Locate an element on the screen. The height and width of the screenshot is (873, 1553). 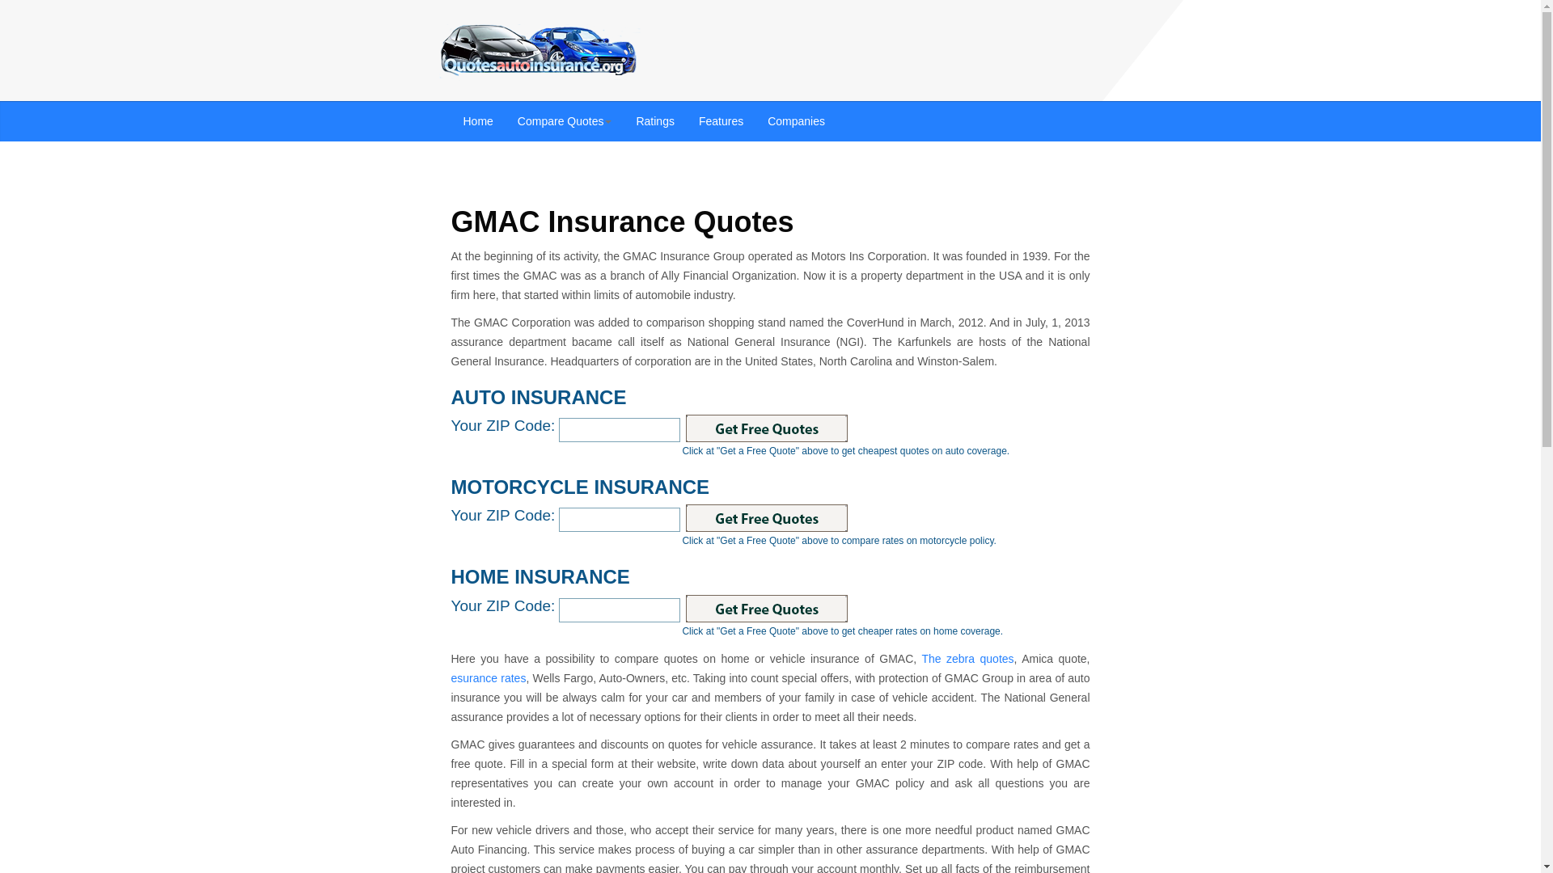
Ratings is located at coordinates (655, 121).